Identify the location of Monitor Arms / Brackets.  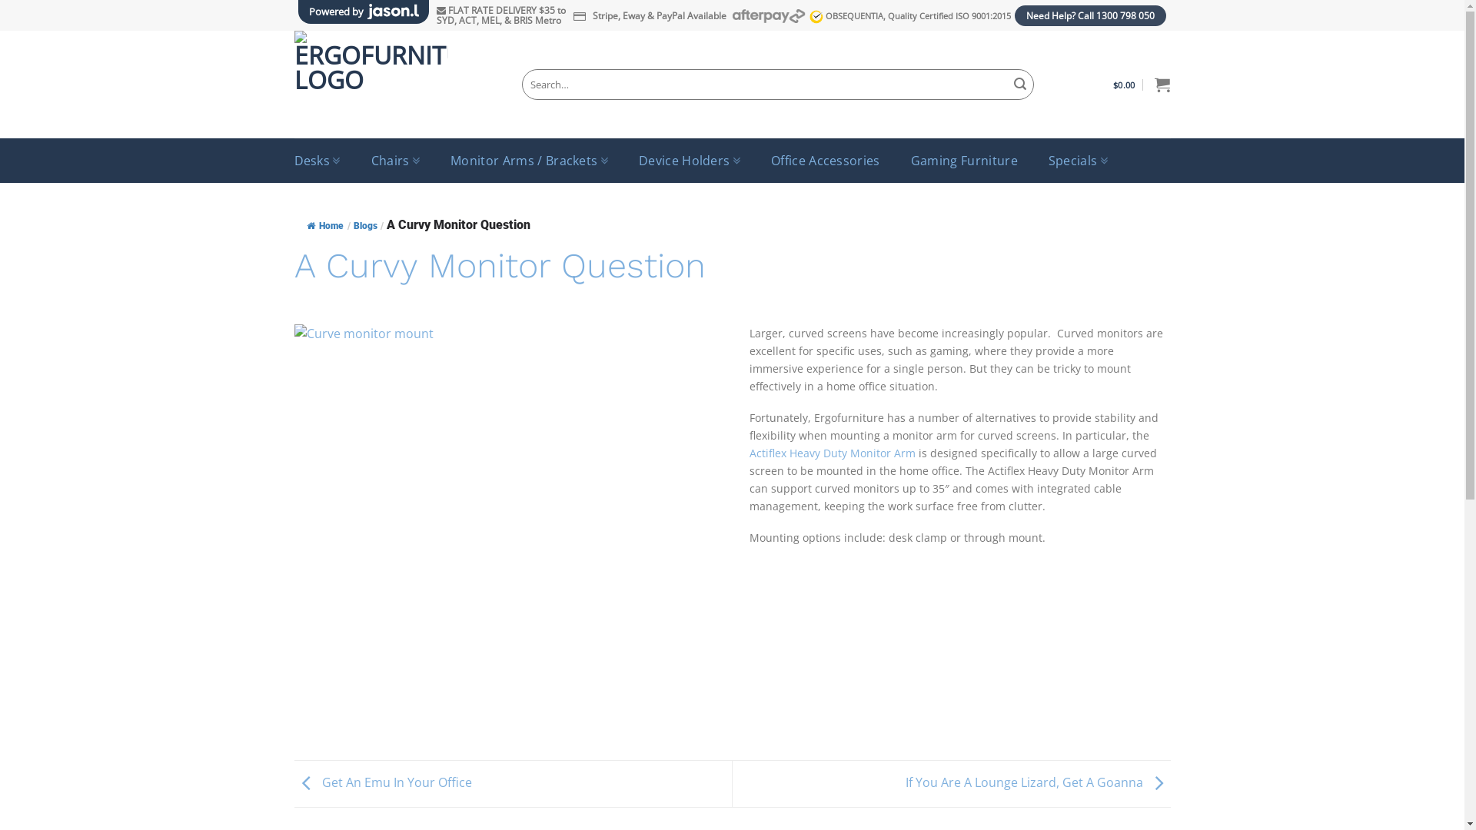
(529, 161).